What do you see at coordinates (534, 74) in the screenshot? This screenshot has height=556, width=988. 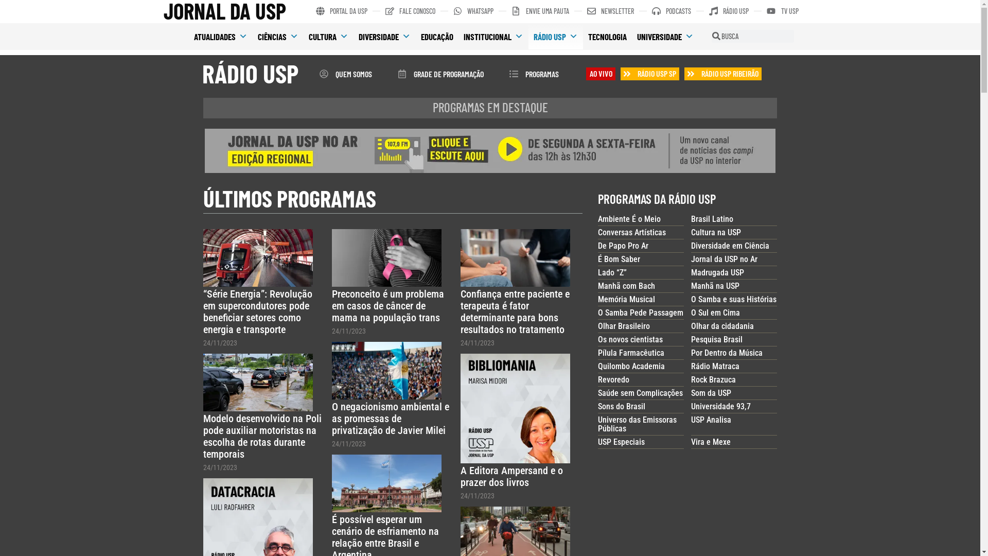 I see `PROGRAMAS` at bounding box center [534, 74].